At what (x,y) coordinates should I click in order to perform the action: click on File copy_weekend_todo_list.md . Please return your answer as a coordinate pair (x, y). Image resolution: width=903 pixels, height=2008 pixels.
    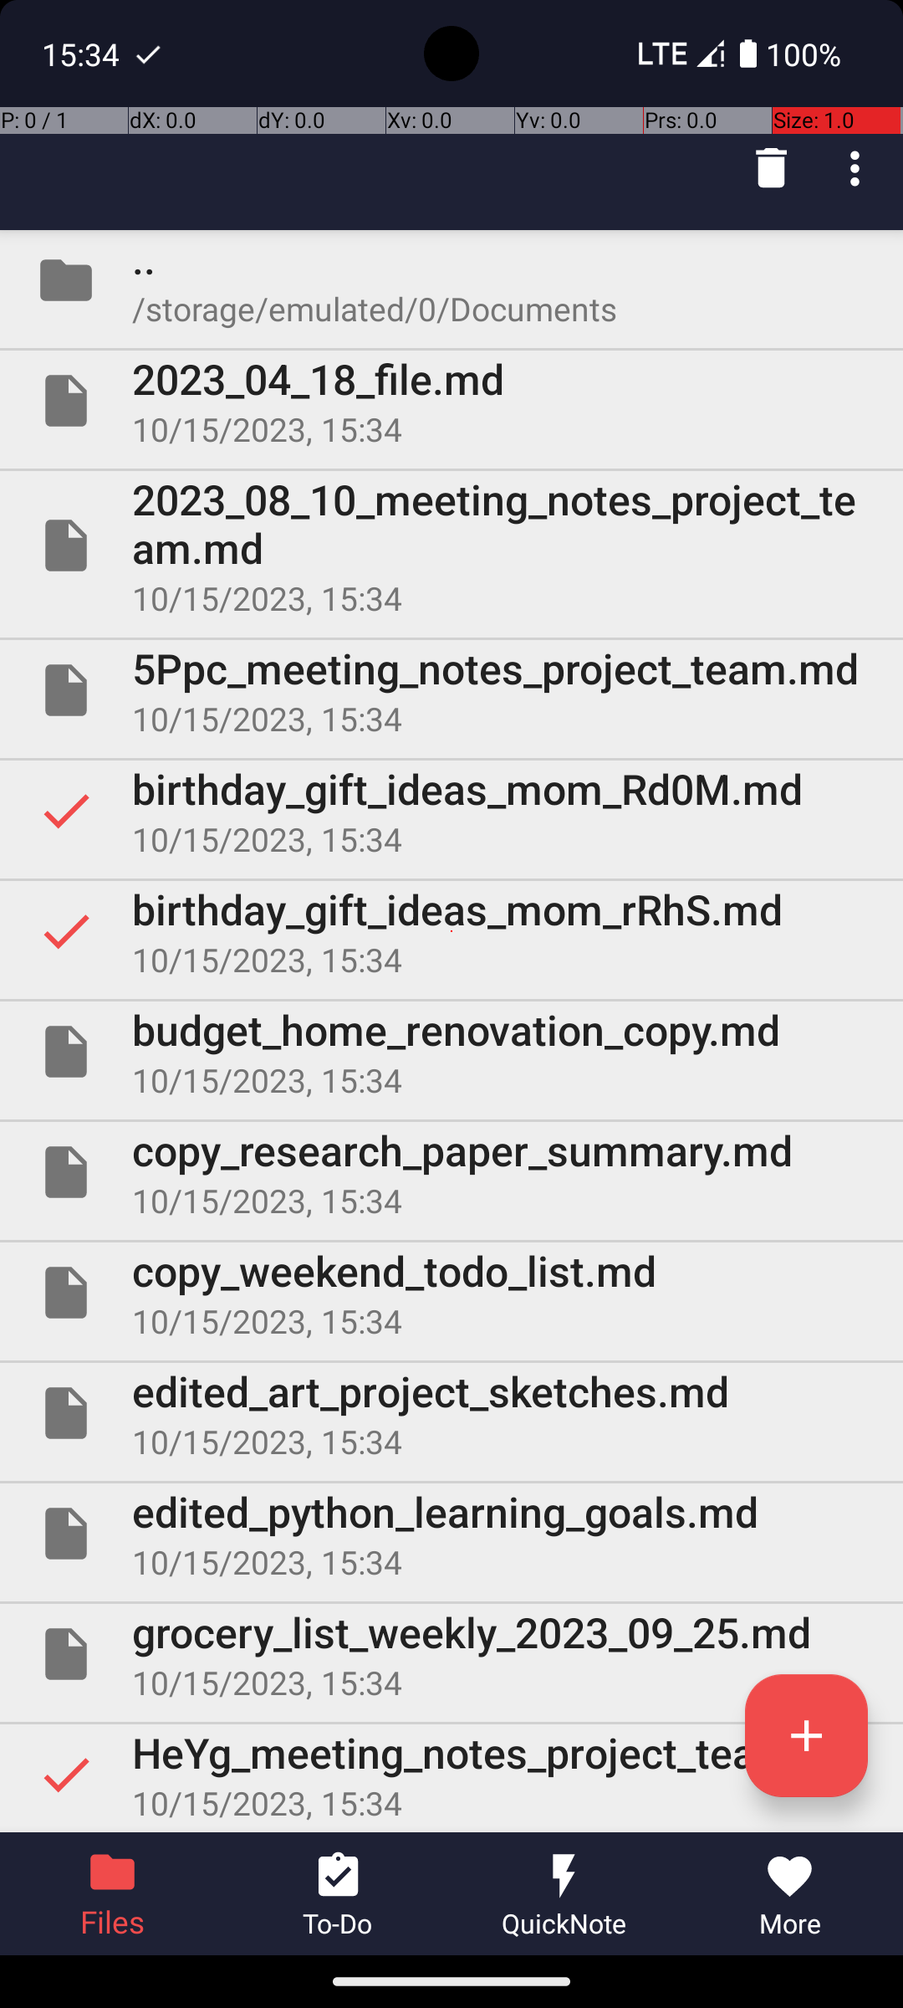
    Looking at the image, I should click on (451, 1293).